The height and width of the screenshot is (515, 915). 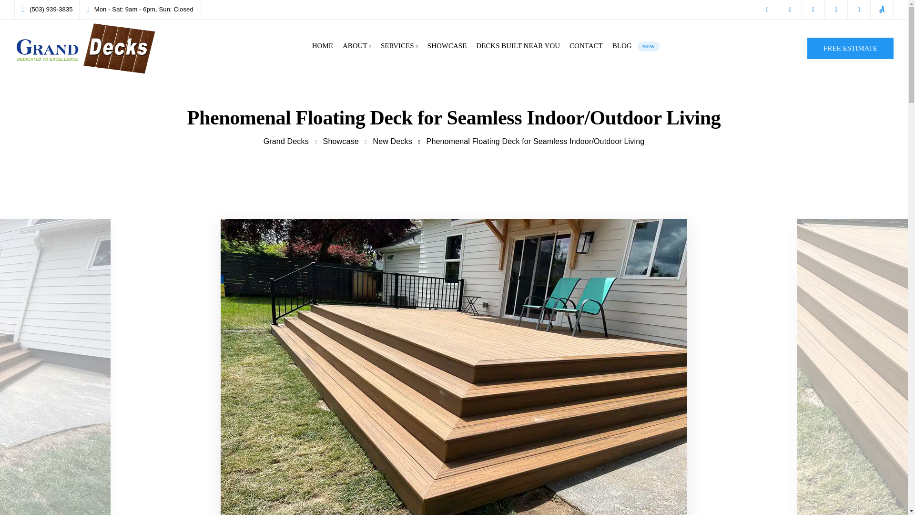 What do you see at coordinates (286, 141) in the screenshot?
I see `SHOWCASE` at bounding box center [286, 141].